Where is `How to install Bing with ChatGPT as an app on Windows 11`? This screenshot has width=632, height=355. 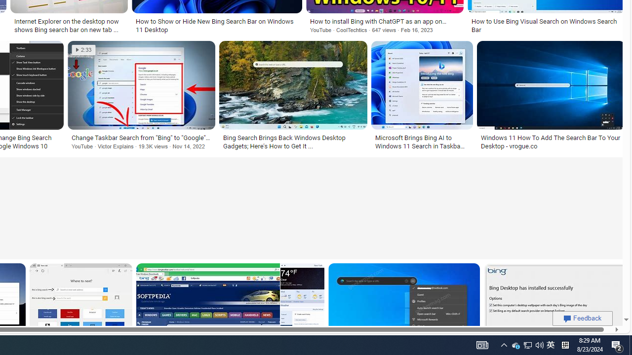
How to install Bing with ChatGPT as an app on Windows 11 is located at coordinates (385, 21).